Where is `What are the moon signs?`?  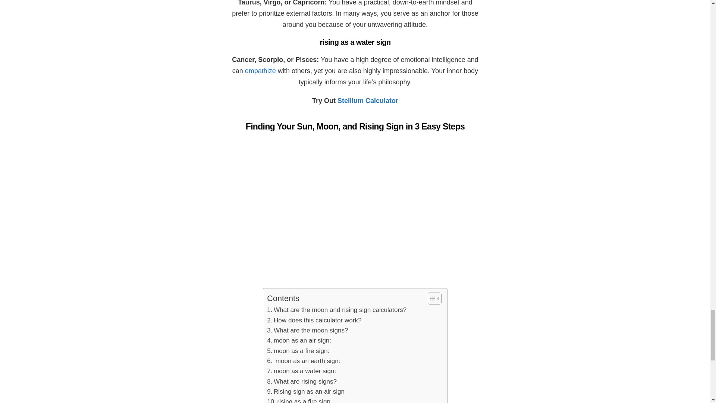
What are the moon signs? is located at coordinates (307, 330).